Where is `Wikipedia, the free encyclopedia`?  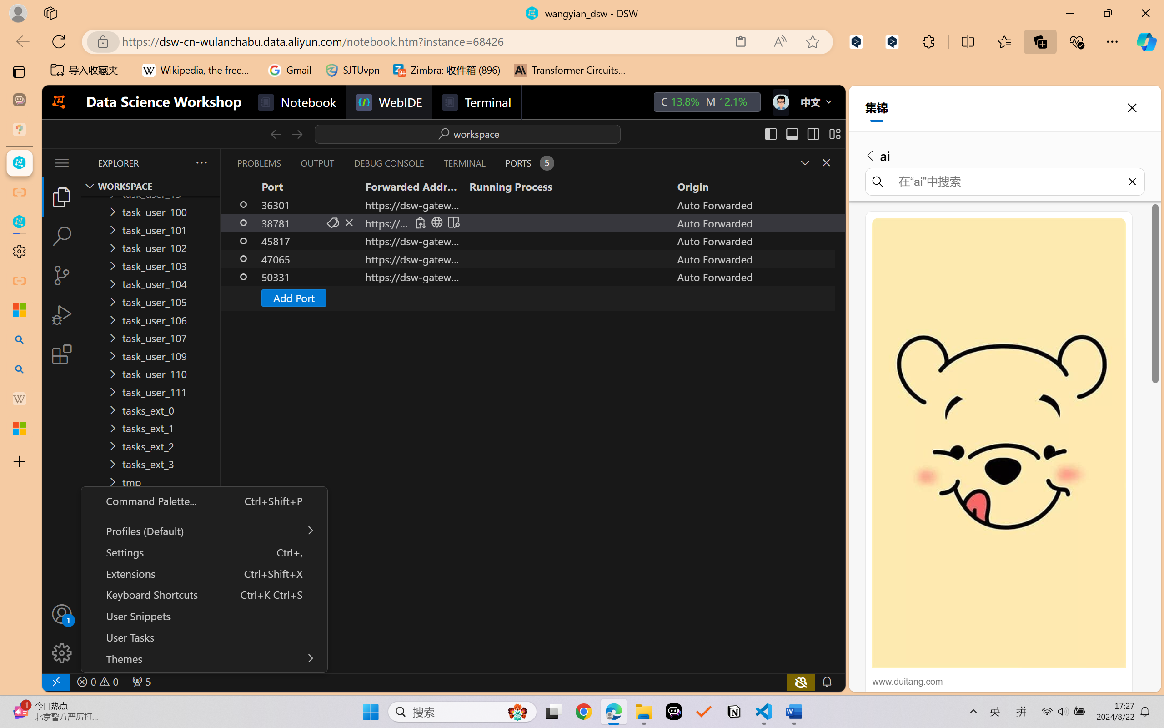 Wikipedia, the free encyclopedia is located at coordinates (198, 70).